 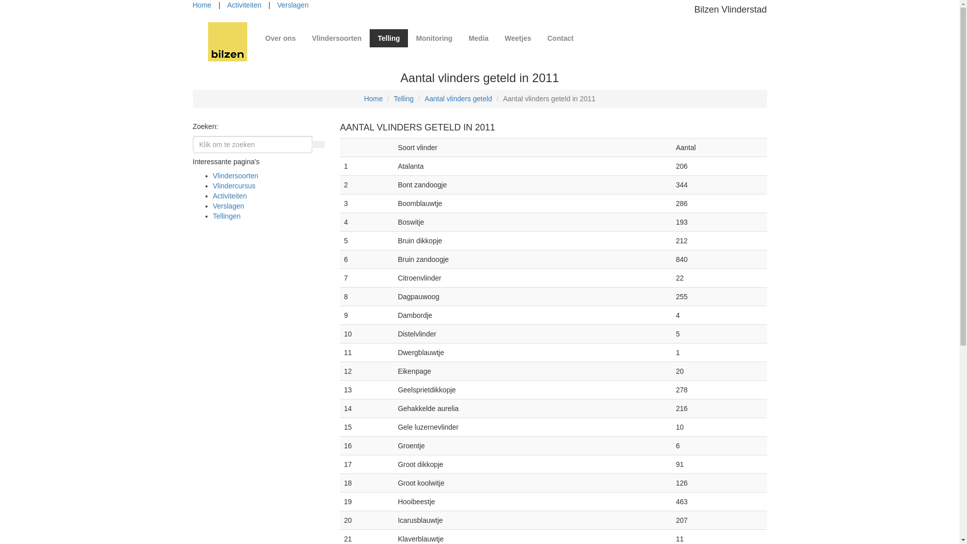 I want to click on Telling, so click(x=389, y=38).